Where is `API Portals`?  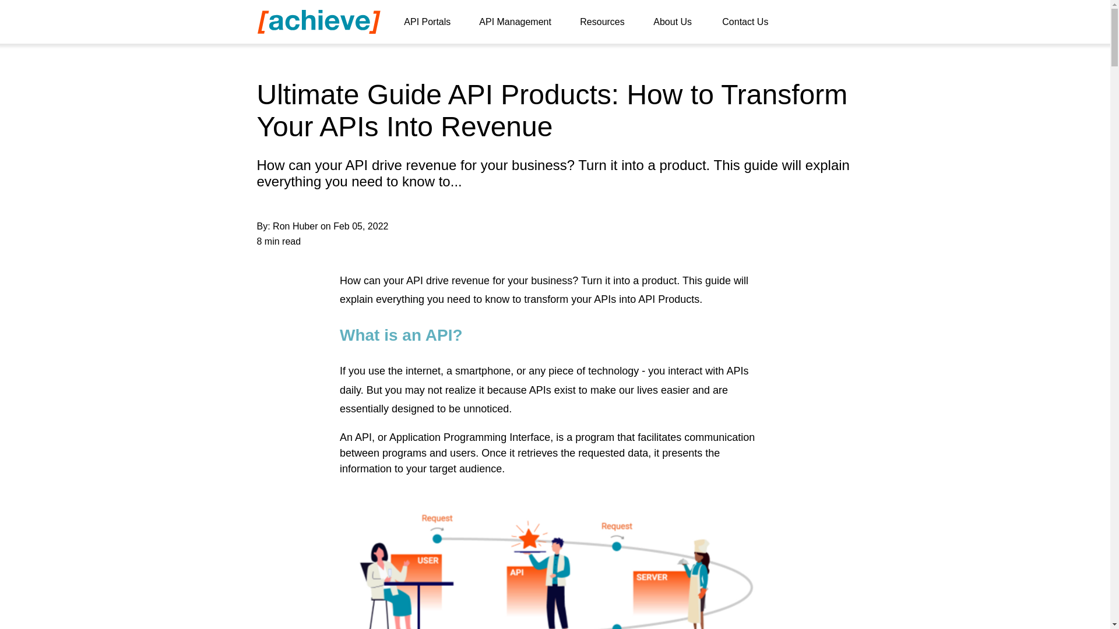
API Portals is located at coordinates (432, 22).